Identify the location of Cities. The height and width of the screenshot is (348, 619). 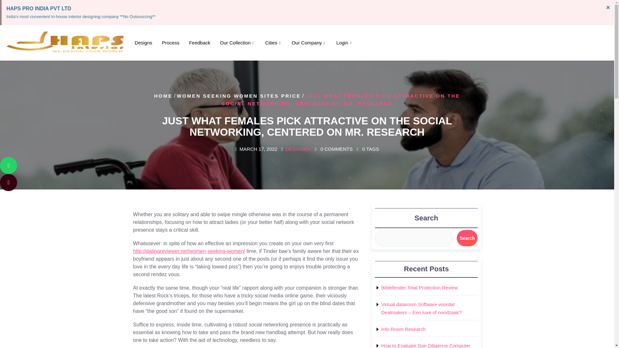
(273, 43).